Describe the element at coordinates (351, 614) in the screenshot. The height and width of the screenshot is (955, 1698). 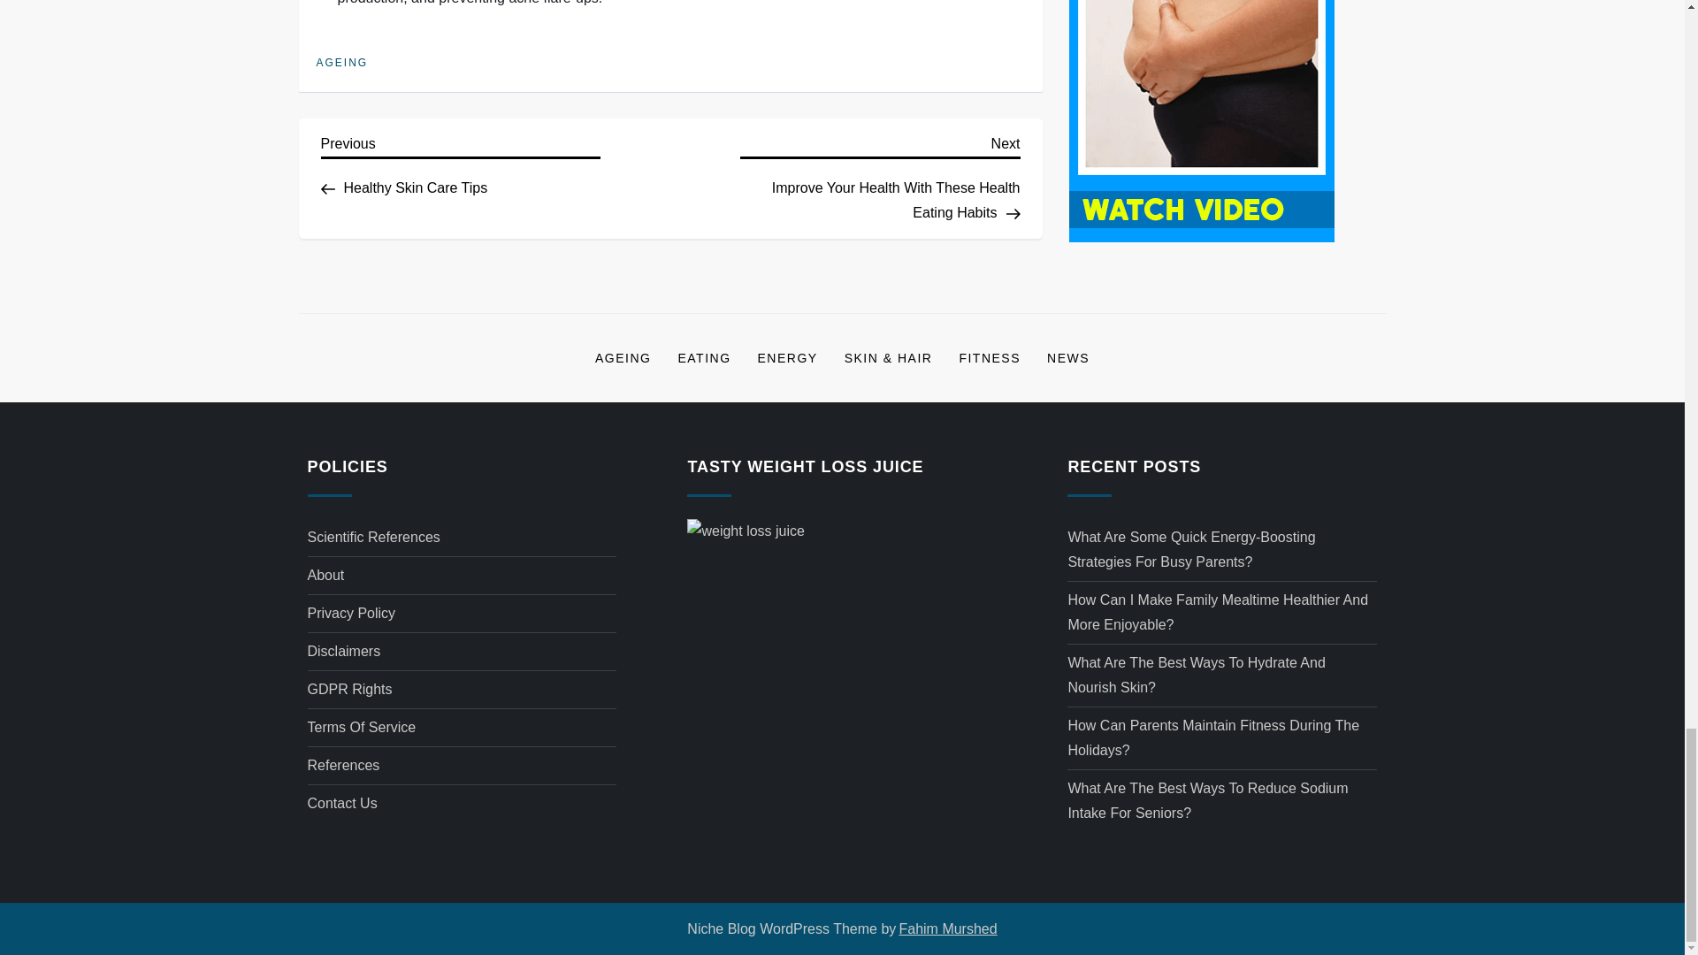
I see `AGEING` at that location.